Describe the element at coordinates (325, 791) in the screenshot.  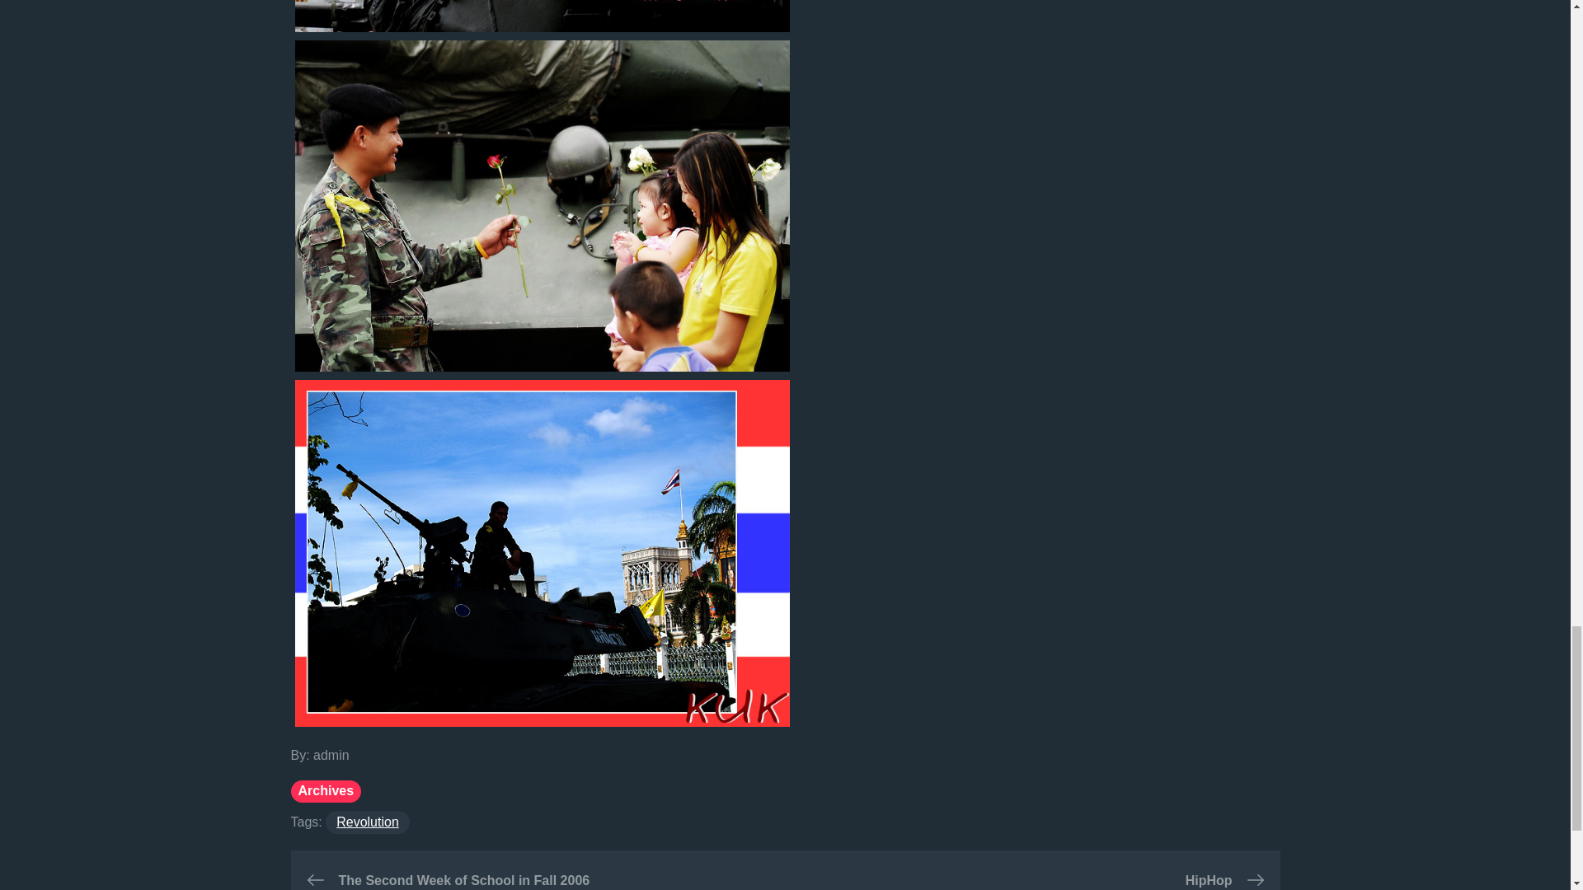
I see `Archives` at that location.